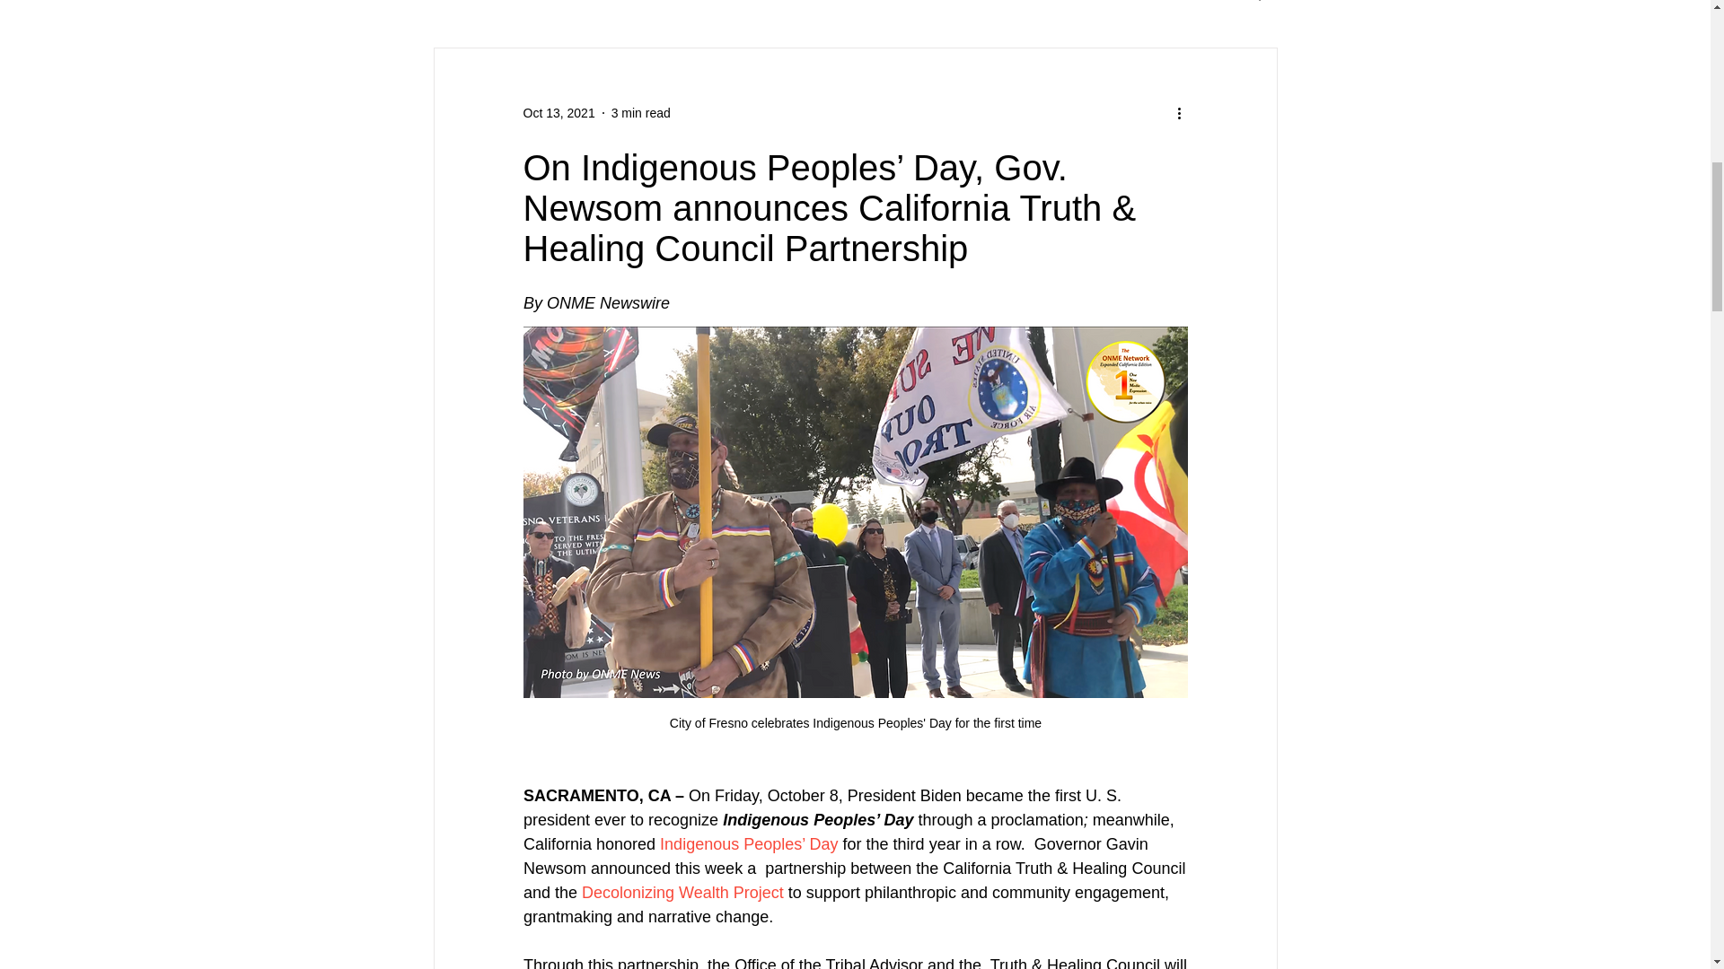 This screenshot has width=1724, height=969. I want to click on Oct 13, 2021, so click(559, 112).